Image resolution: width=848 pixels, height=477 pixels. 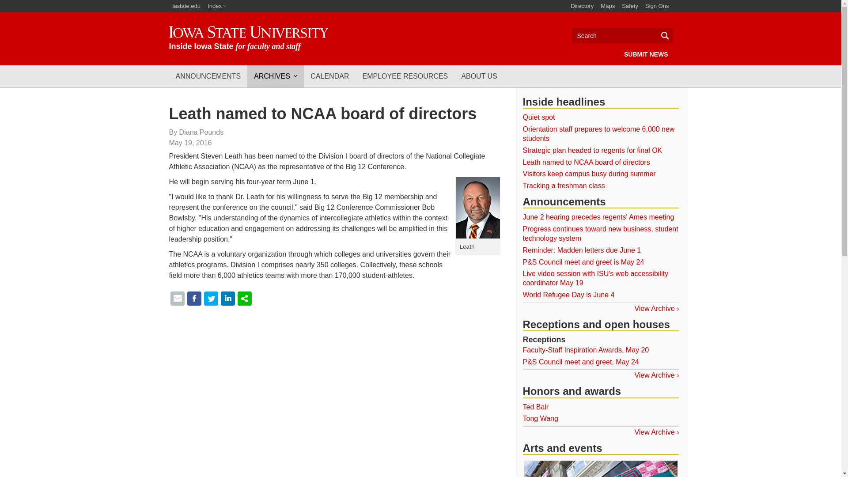 I want to click on SUBMIT NEWS, so click(x=646, y=54).